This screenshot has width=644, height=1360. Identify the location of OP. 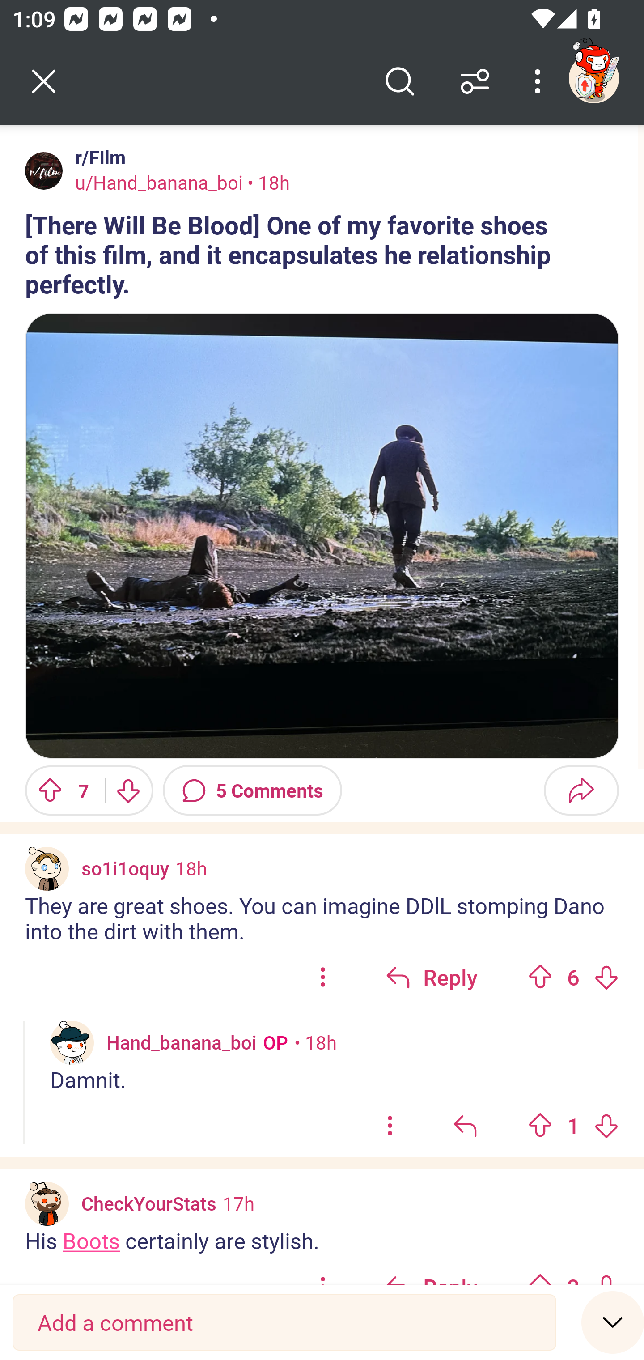
(272, 1042).